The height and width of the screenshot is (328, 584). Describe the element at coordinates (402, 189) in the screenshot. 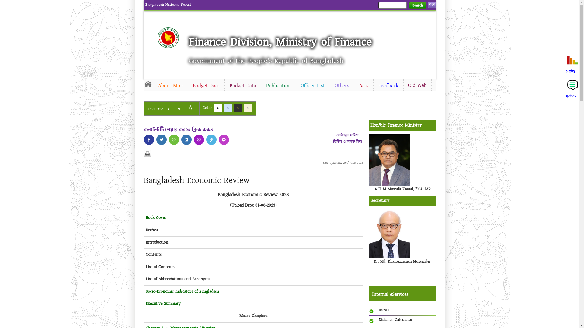

I see `A H M Mustafa Kamal, FCA, MP` at that location.